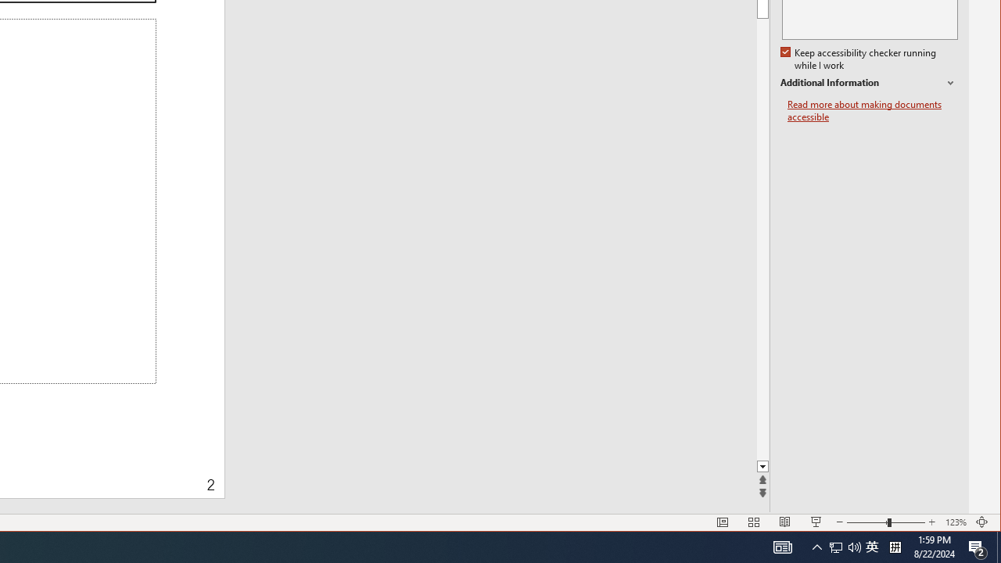  Describe the element at coordinates (869, 83) in the screenshot. I see `Additional Information` at that location.